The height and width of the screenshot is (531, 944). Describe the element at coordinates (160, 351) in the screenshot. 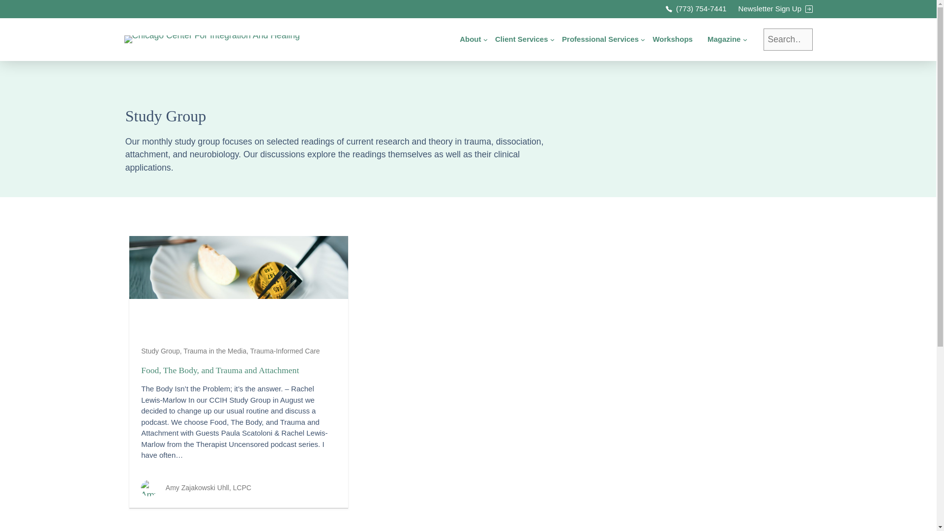

I see `Study Group` at that location.